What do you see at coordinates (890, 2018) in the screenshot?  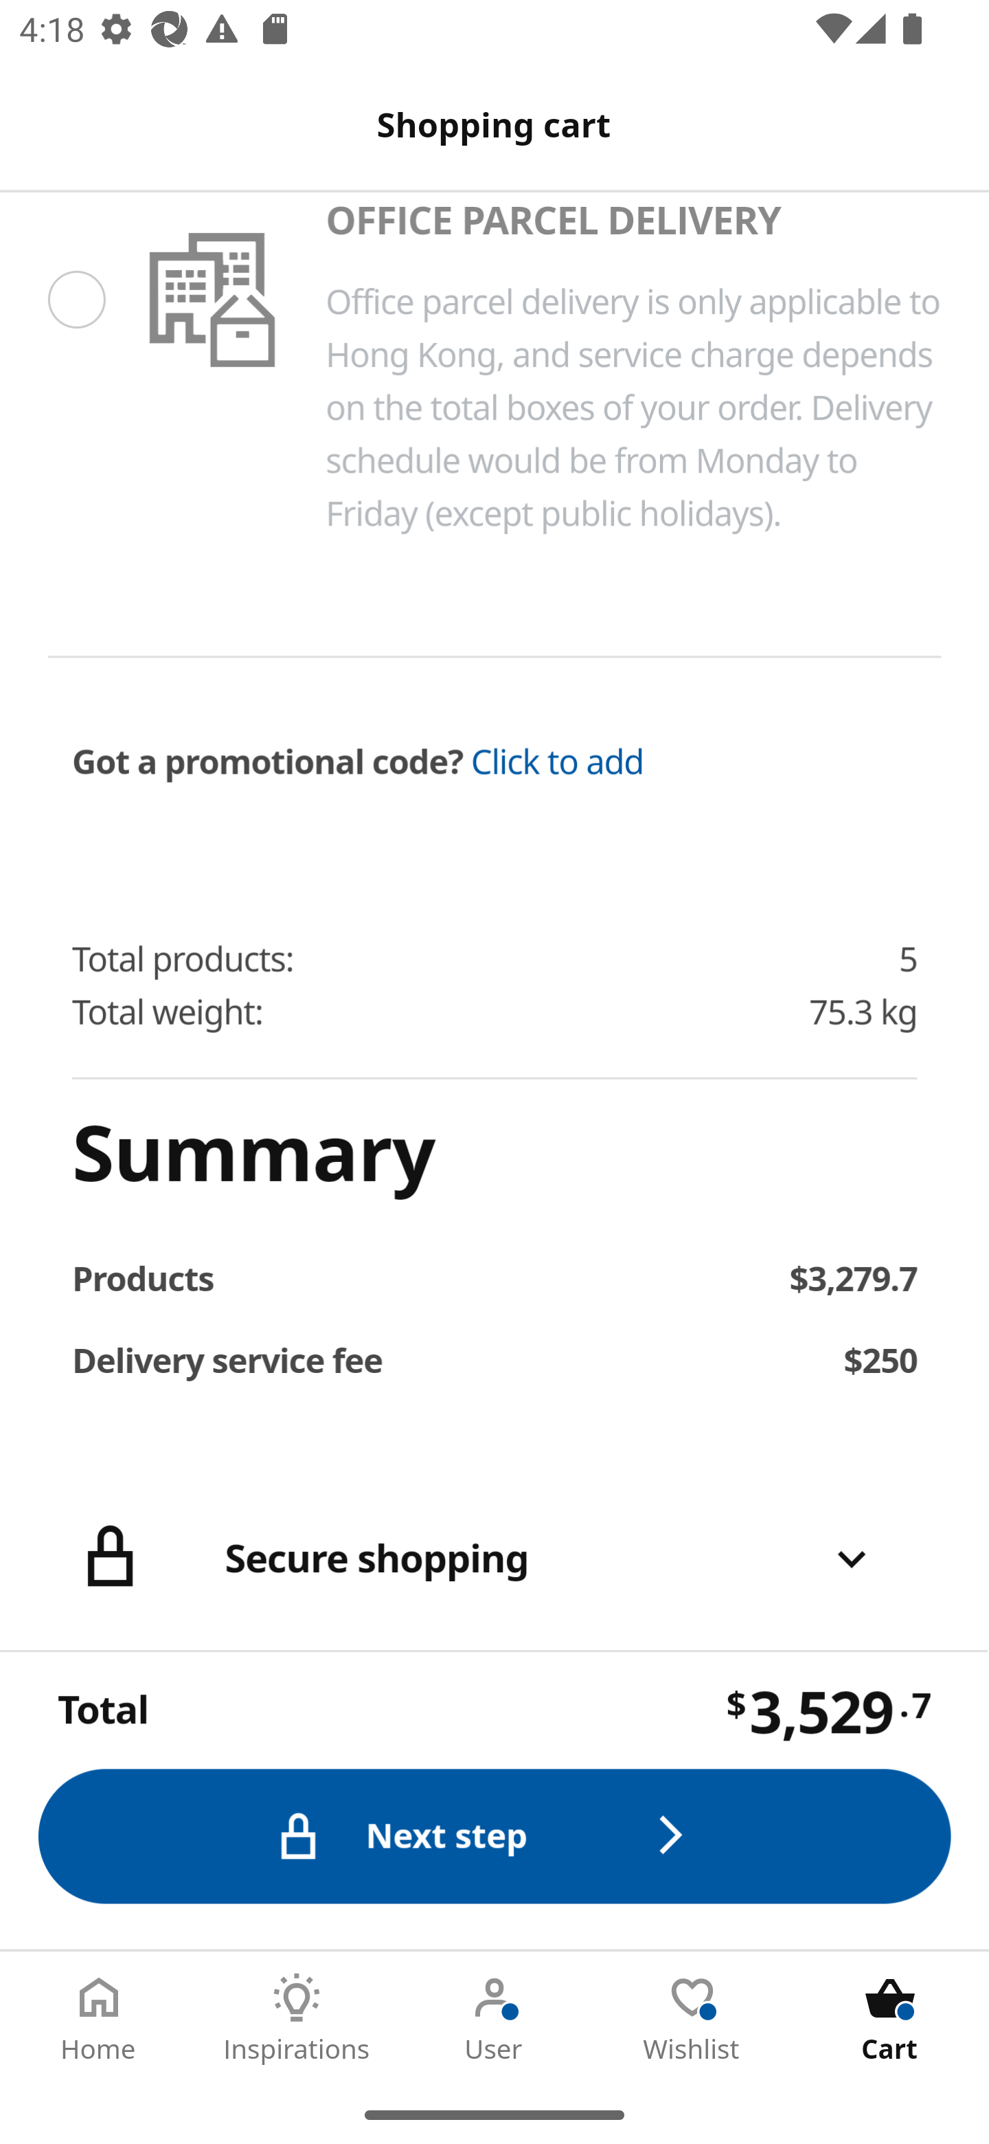 I see `Cart
Tab 5 of 5` at bounding box center [890, 2018].